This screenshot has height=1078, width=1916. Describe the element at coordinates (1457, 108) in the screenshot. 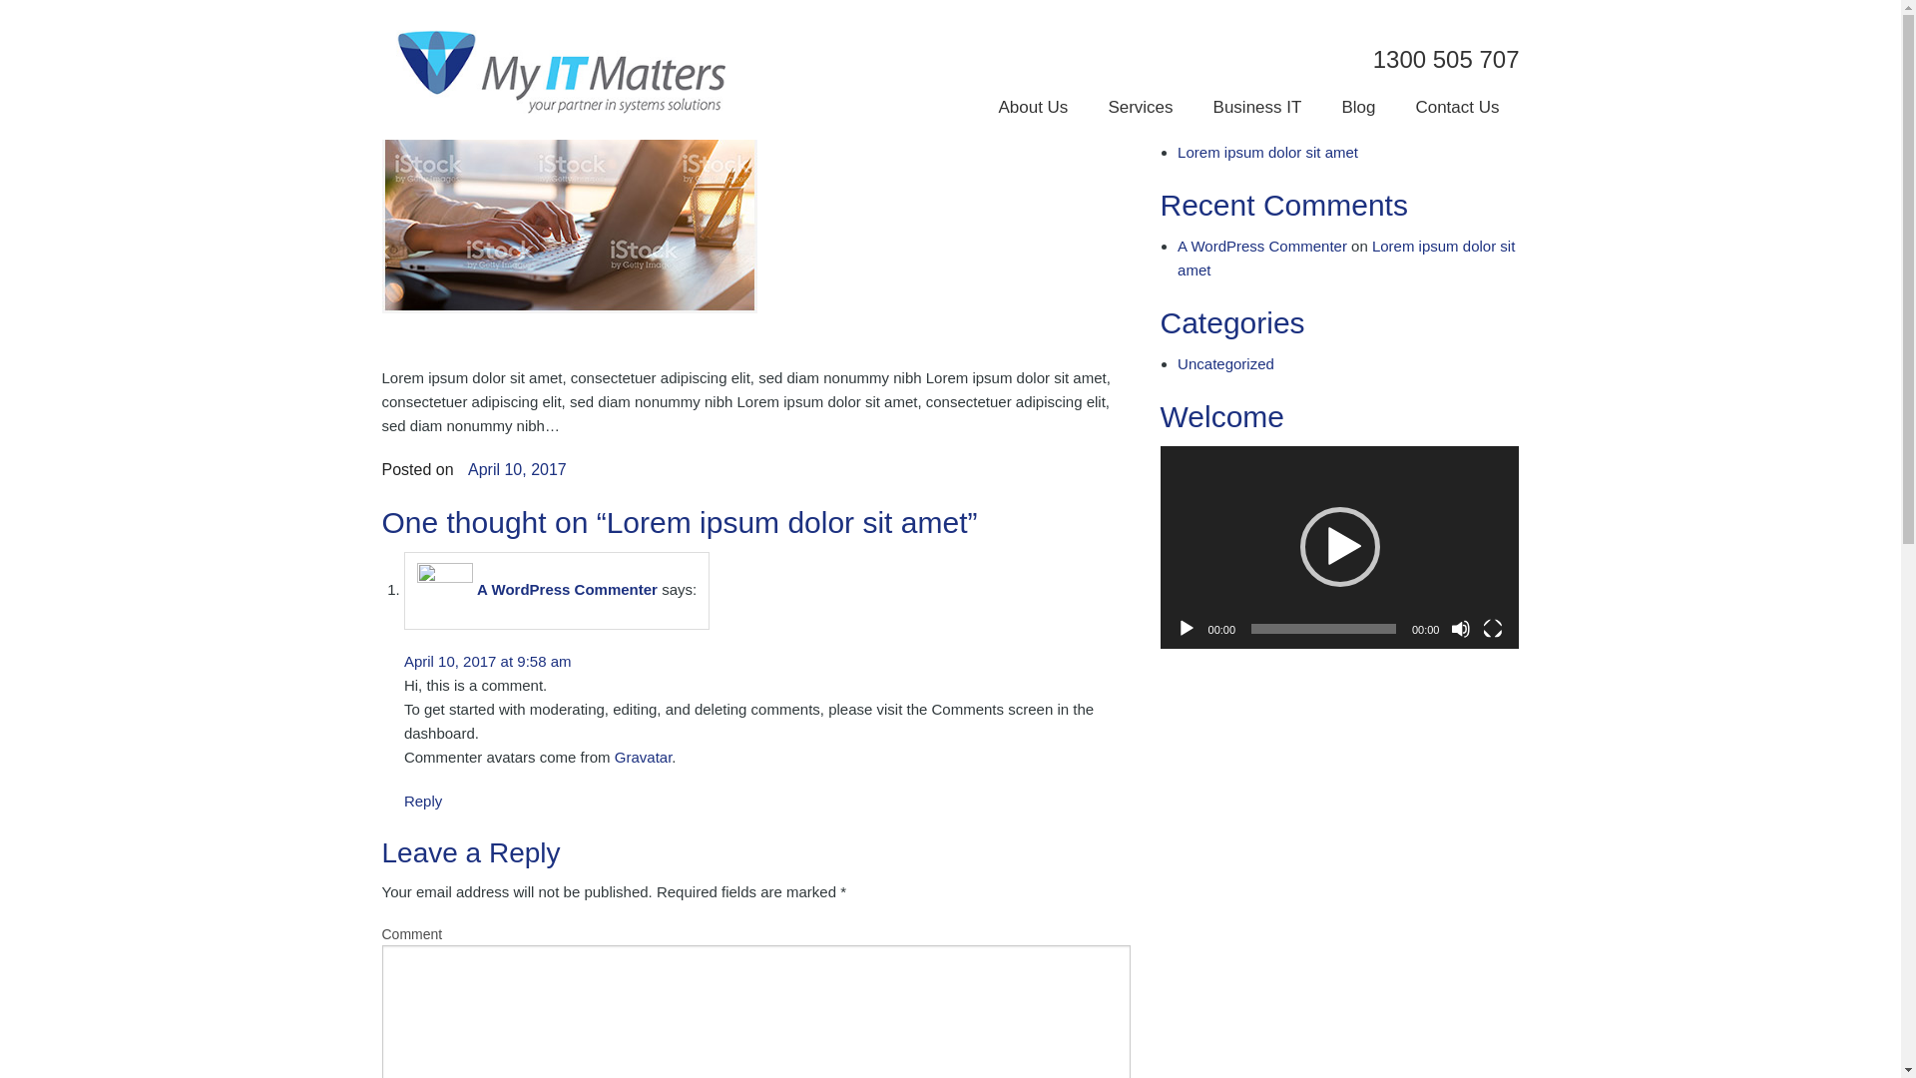

I see `Contact Us` at that location.